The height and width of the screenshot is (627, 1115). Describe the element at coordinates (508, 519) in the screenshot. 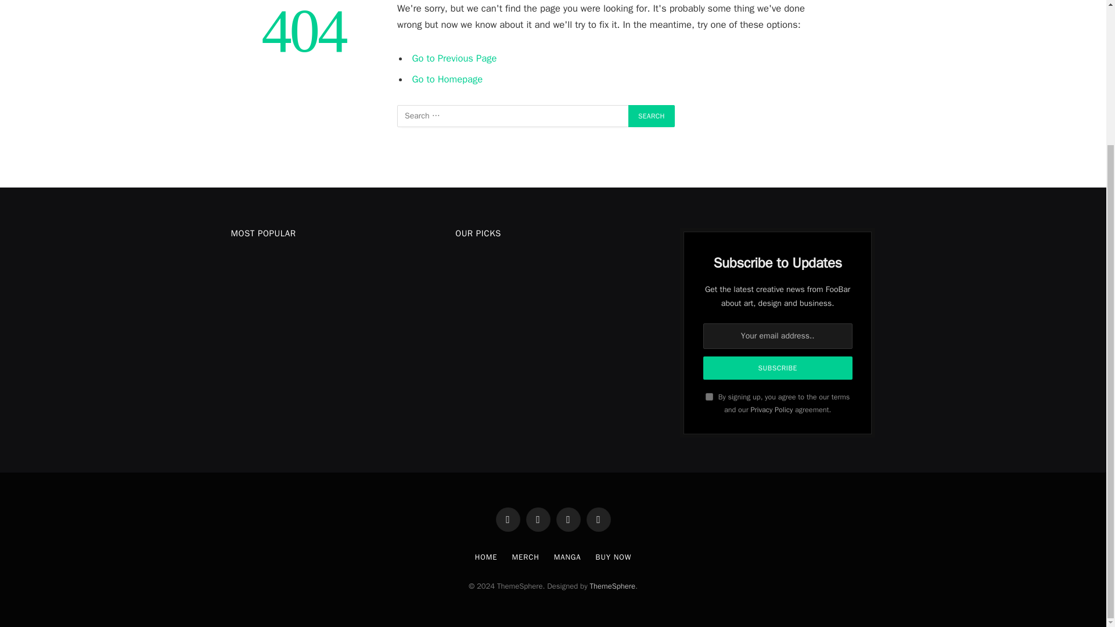

I see `Facebook` at that location.